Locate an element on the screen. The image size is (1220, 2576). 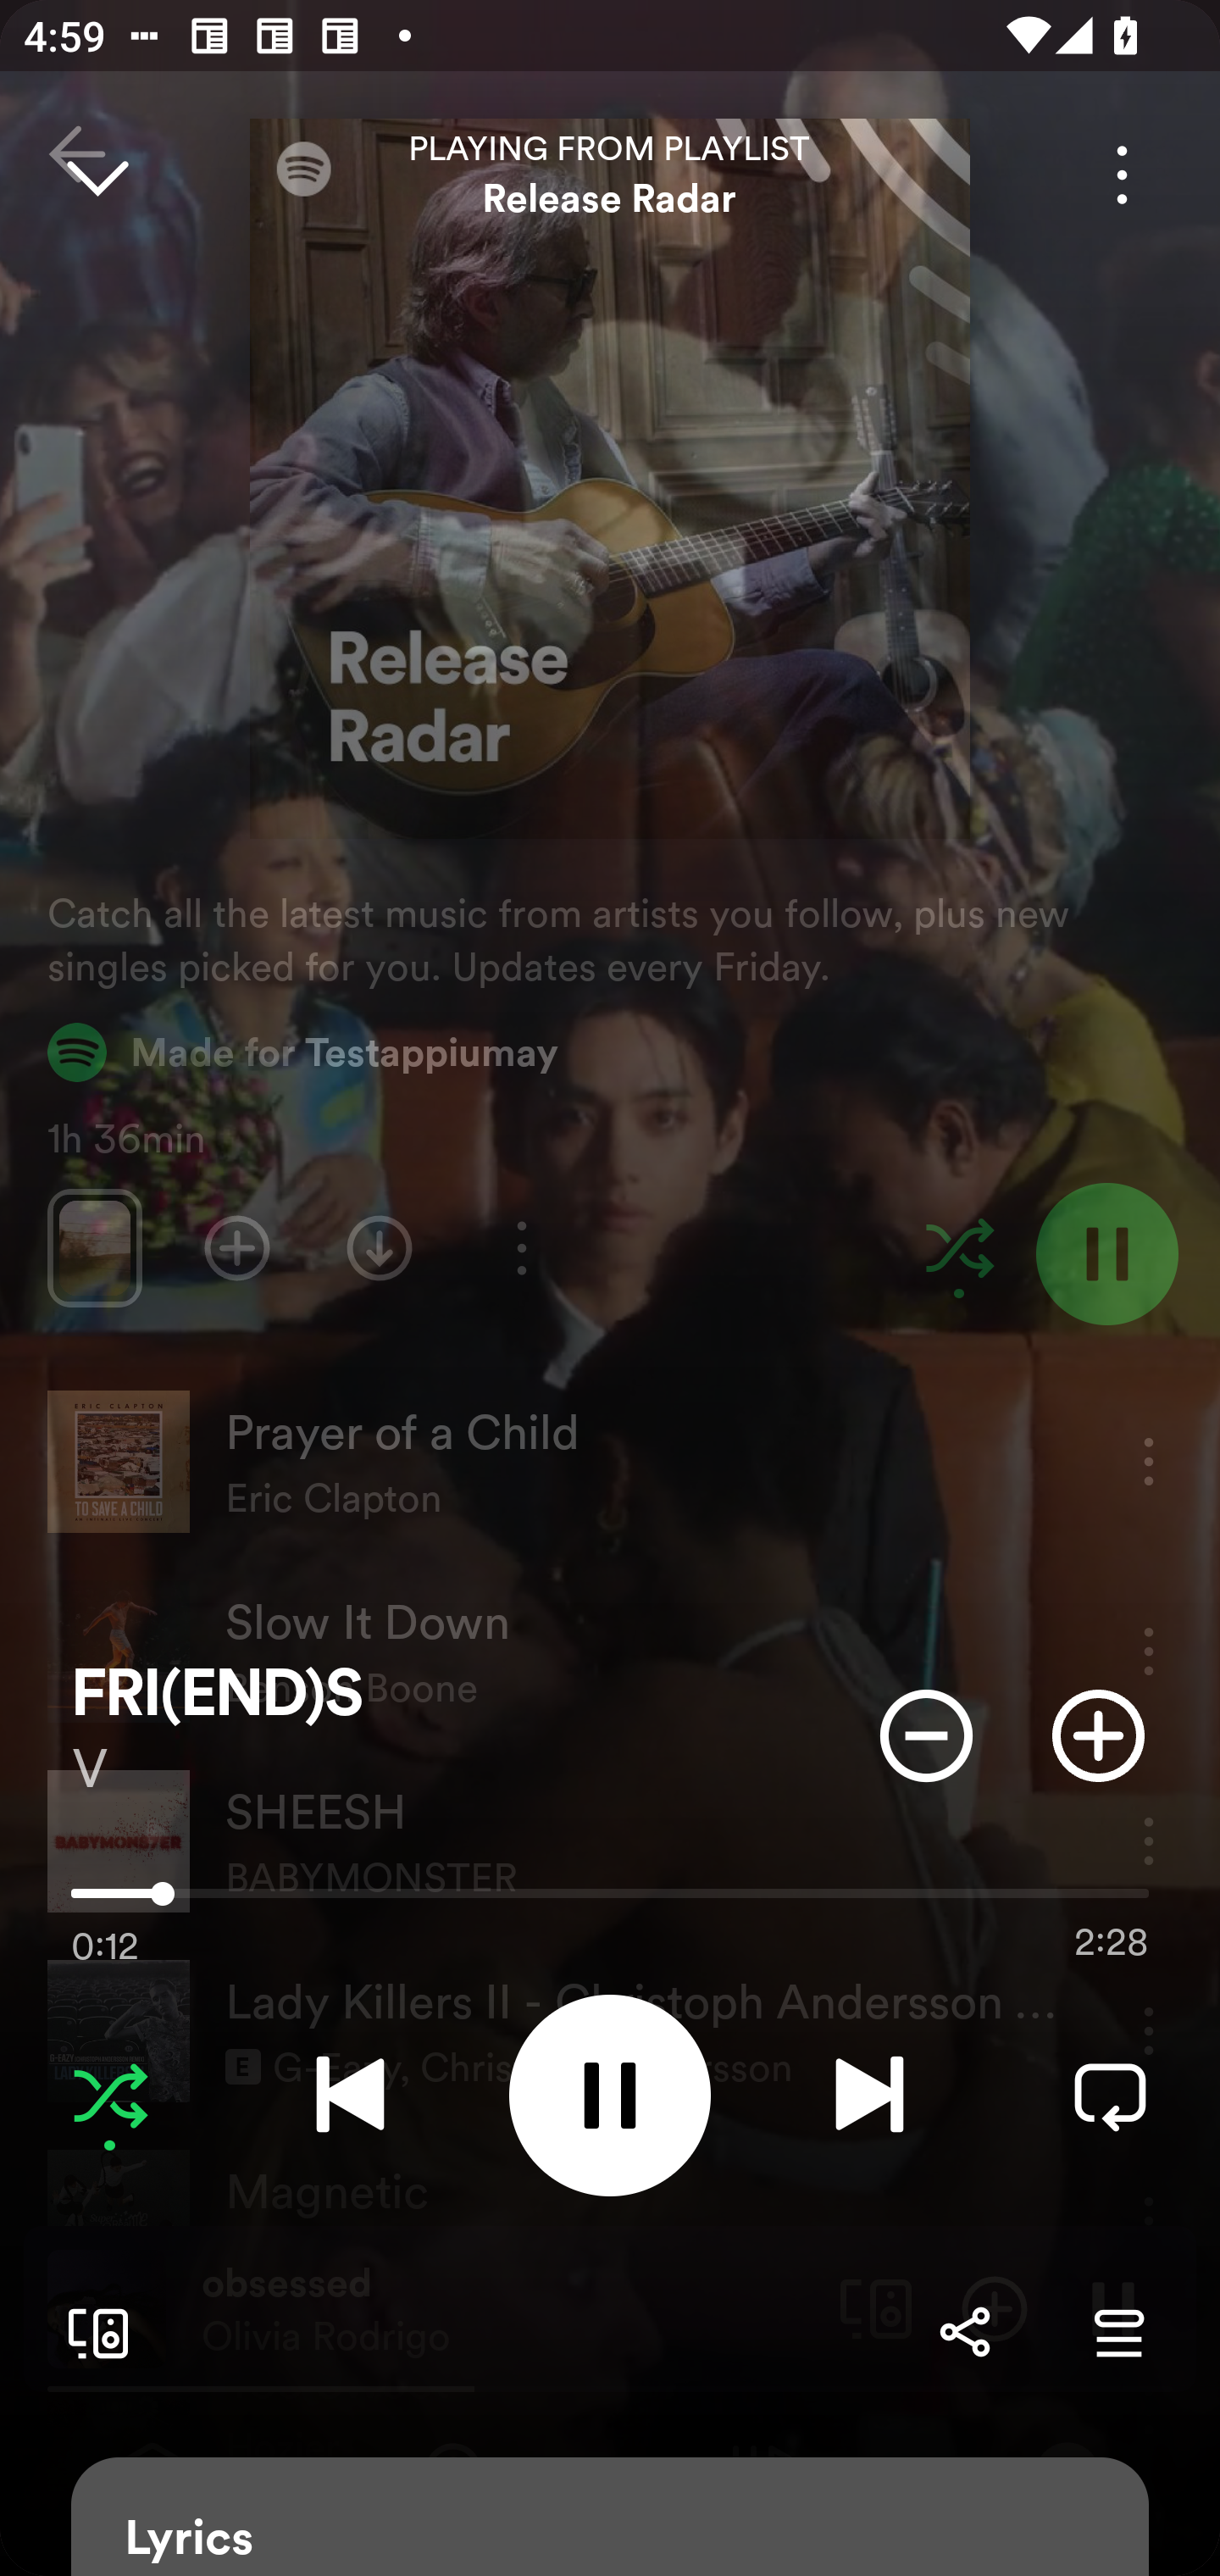
Previous is located at coordinates (350, 2095).